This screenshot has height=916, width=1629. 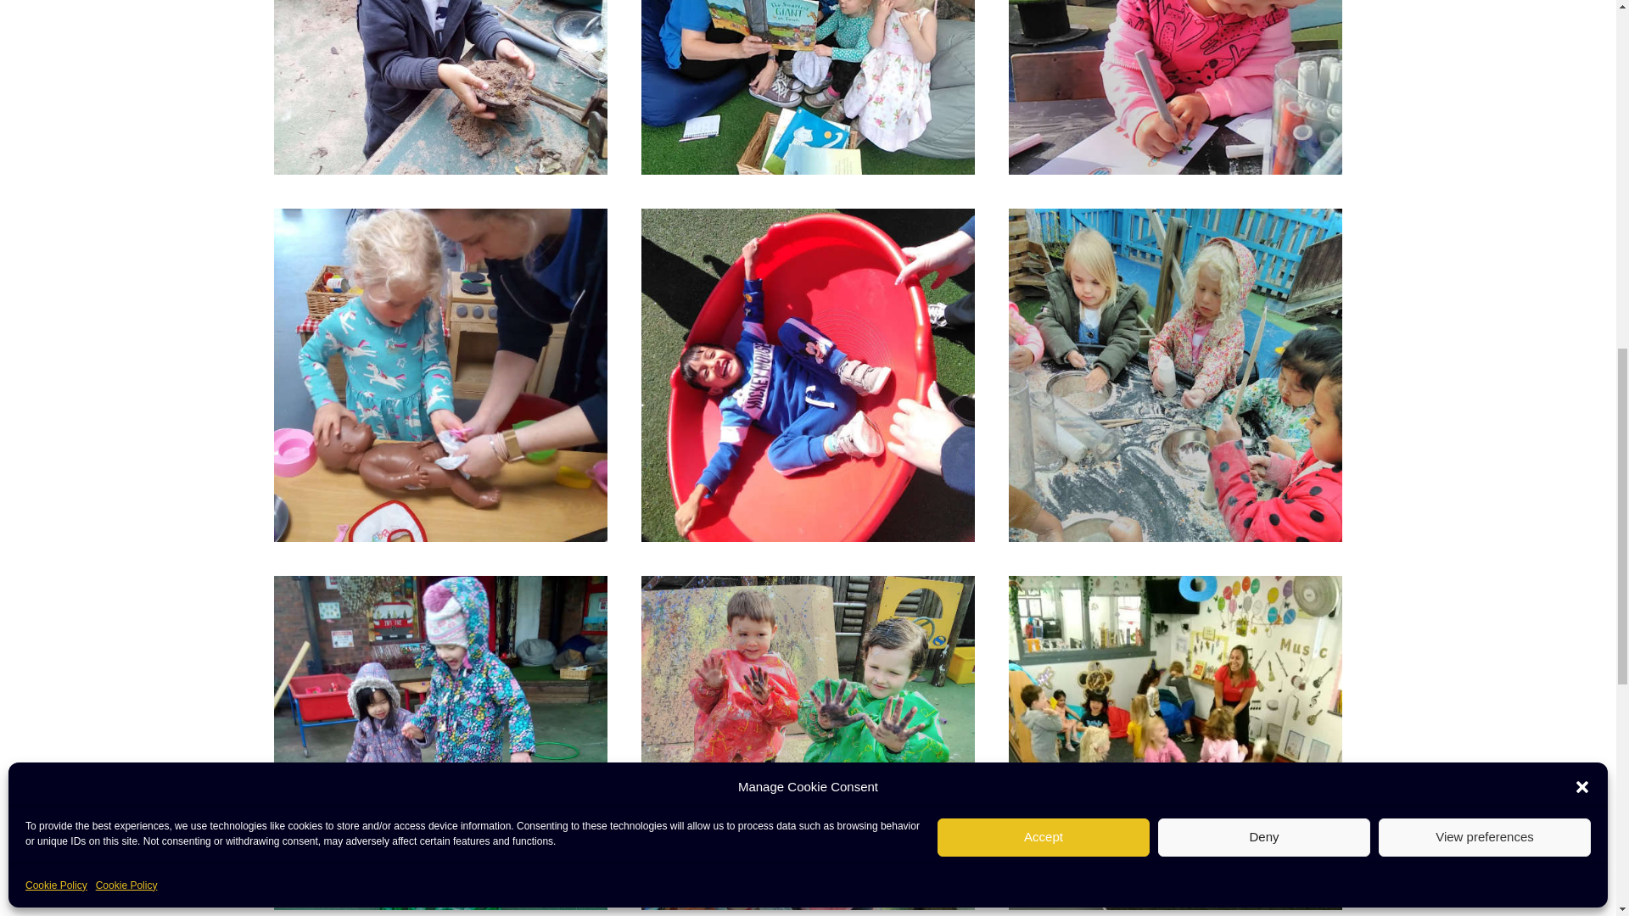 What do you see at coordinates (439, 87) in the screenshot?
I see `BR-9` at bounding box center [439, 87].